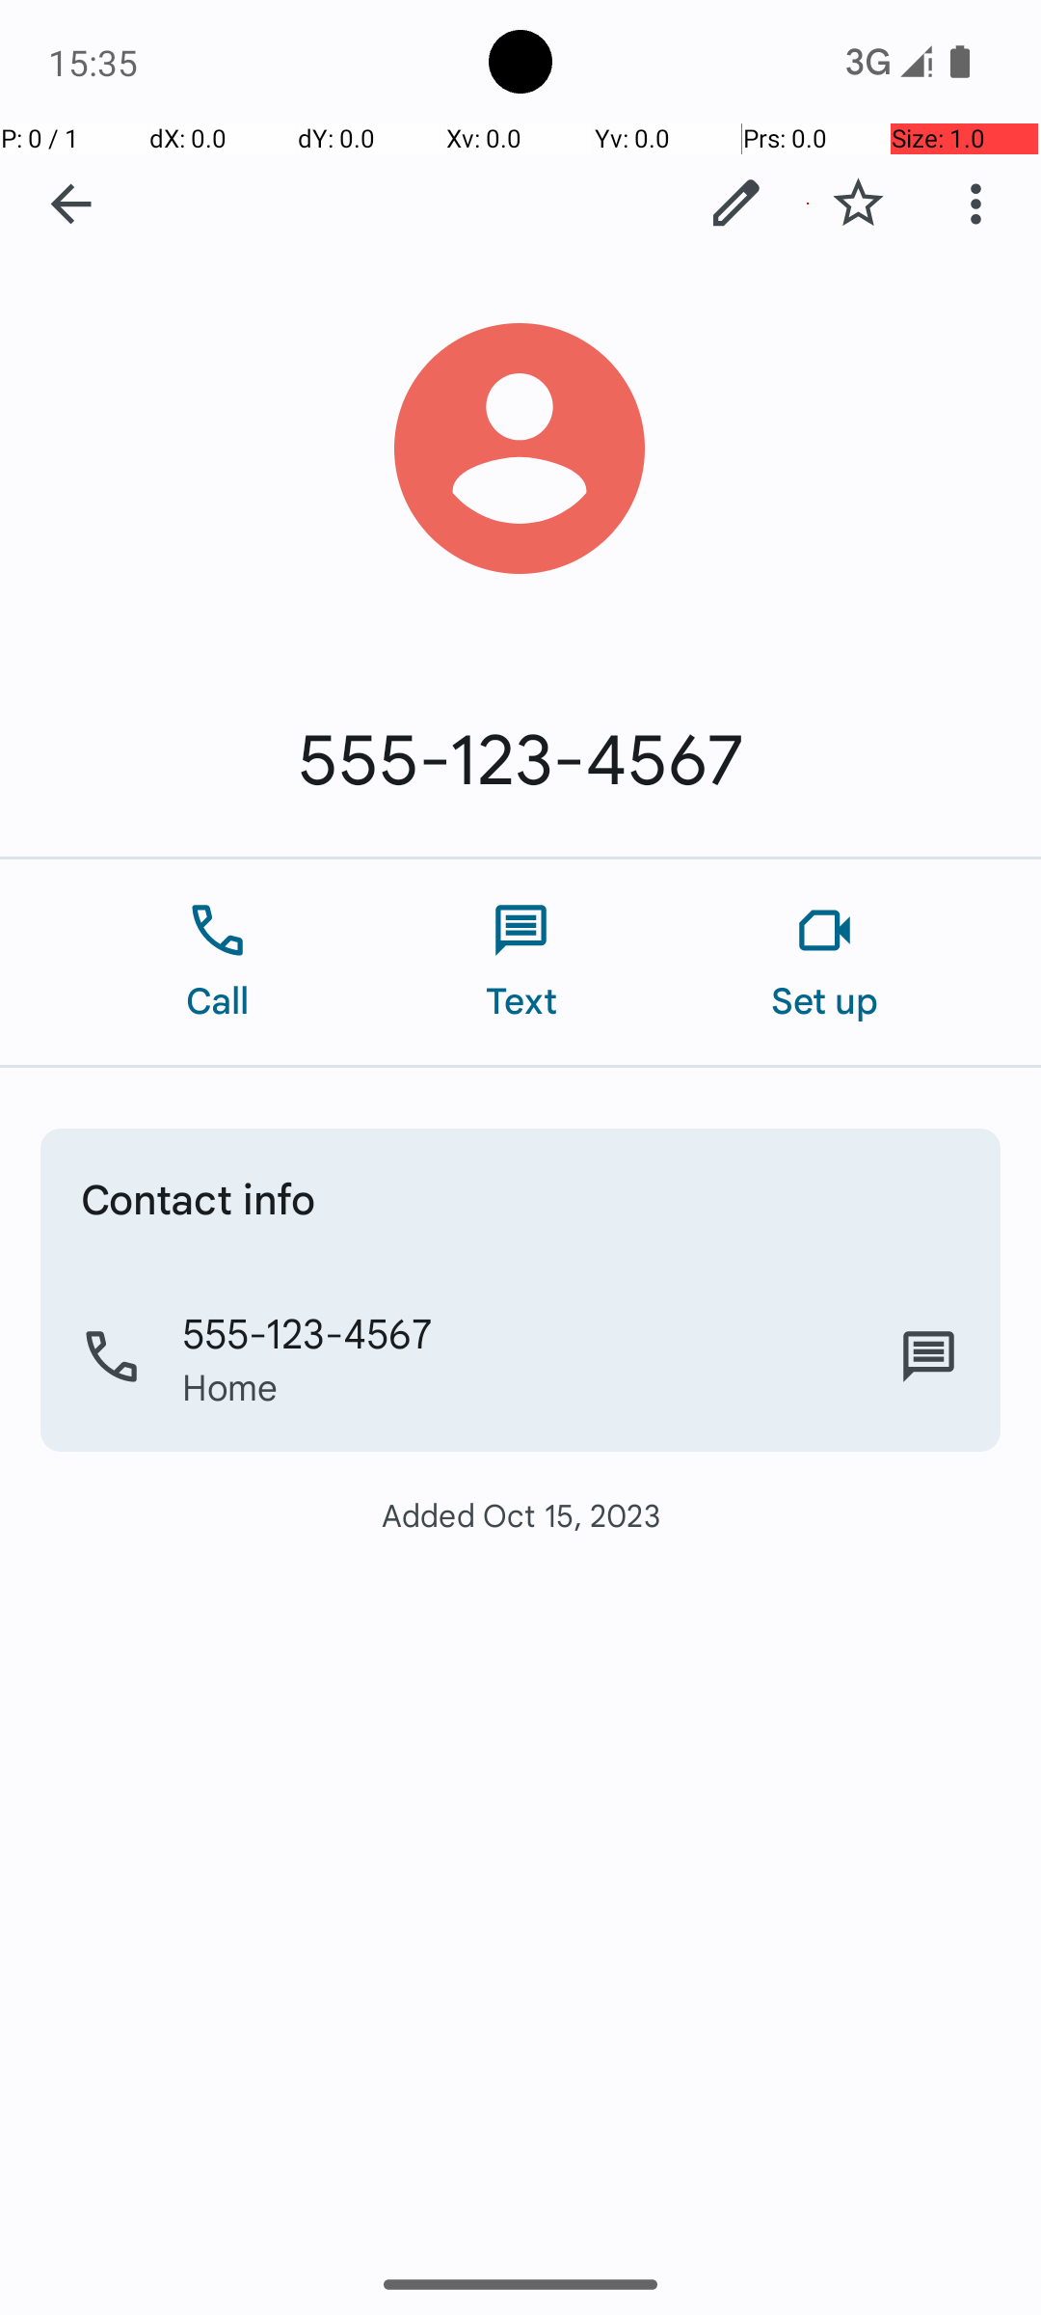 The width and height of the screenshot is (1041, 2315). What do you see at coordinates (520, 1514) in the screenshot?
I see `Added Oct 15, 2023` at bounding box center [520, 1514].